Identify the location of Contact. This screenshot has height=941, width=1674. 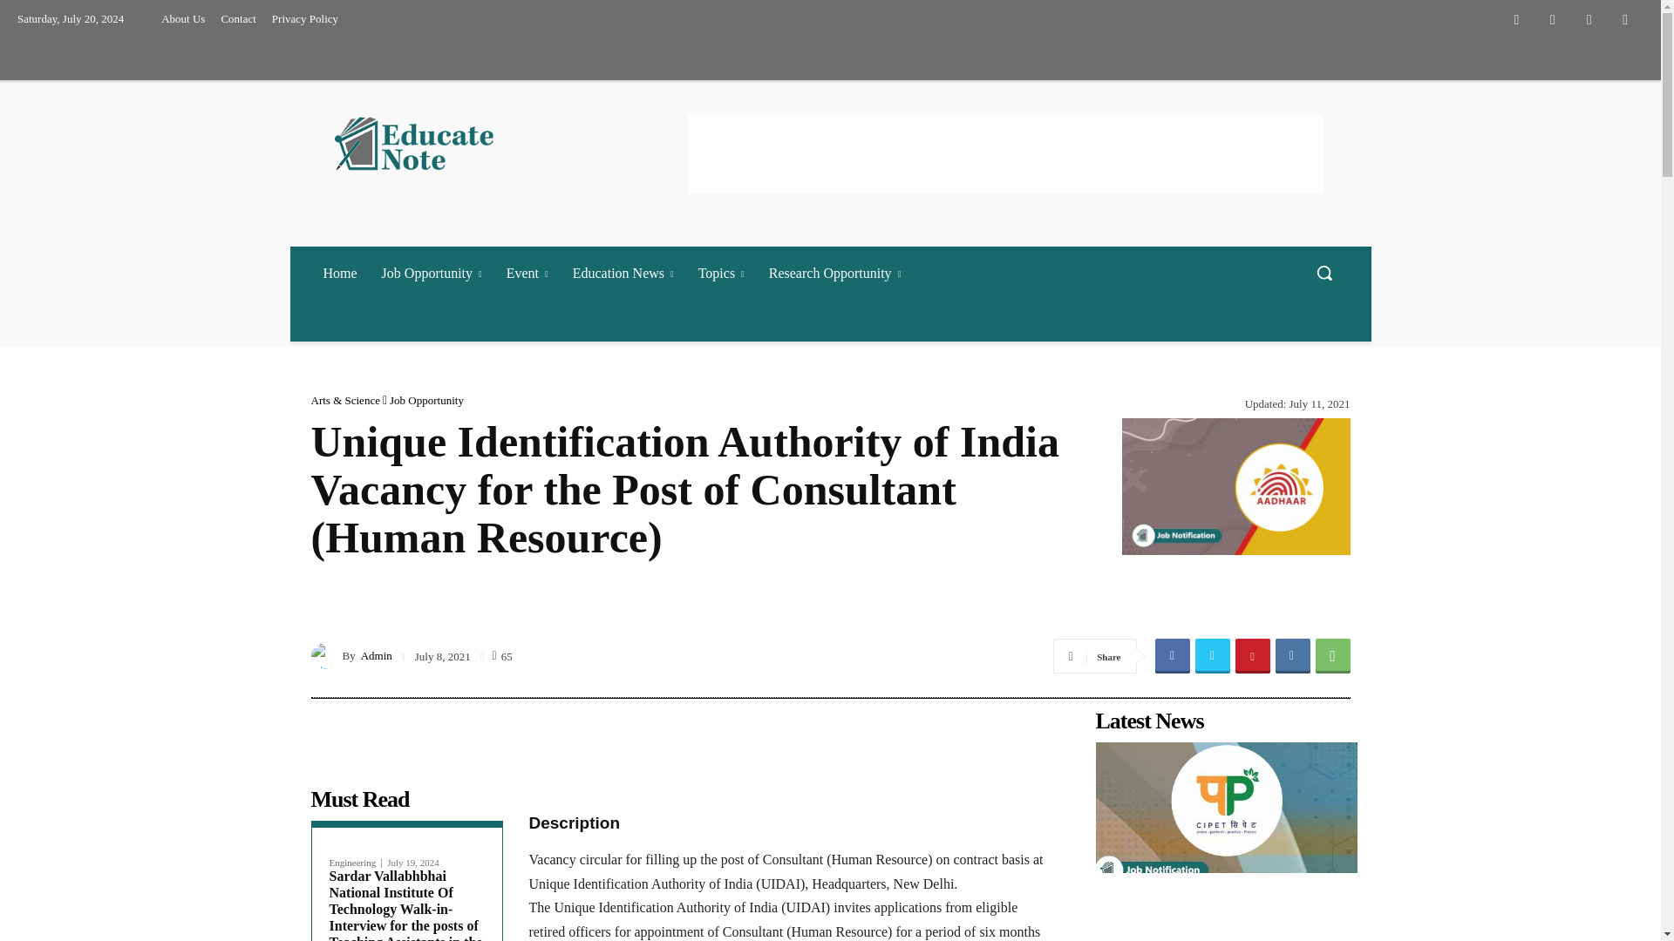
(237, 19).